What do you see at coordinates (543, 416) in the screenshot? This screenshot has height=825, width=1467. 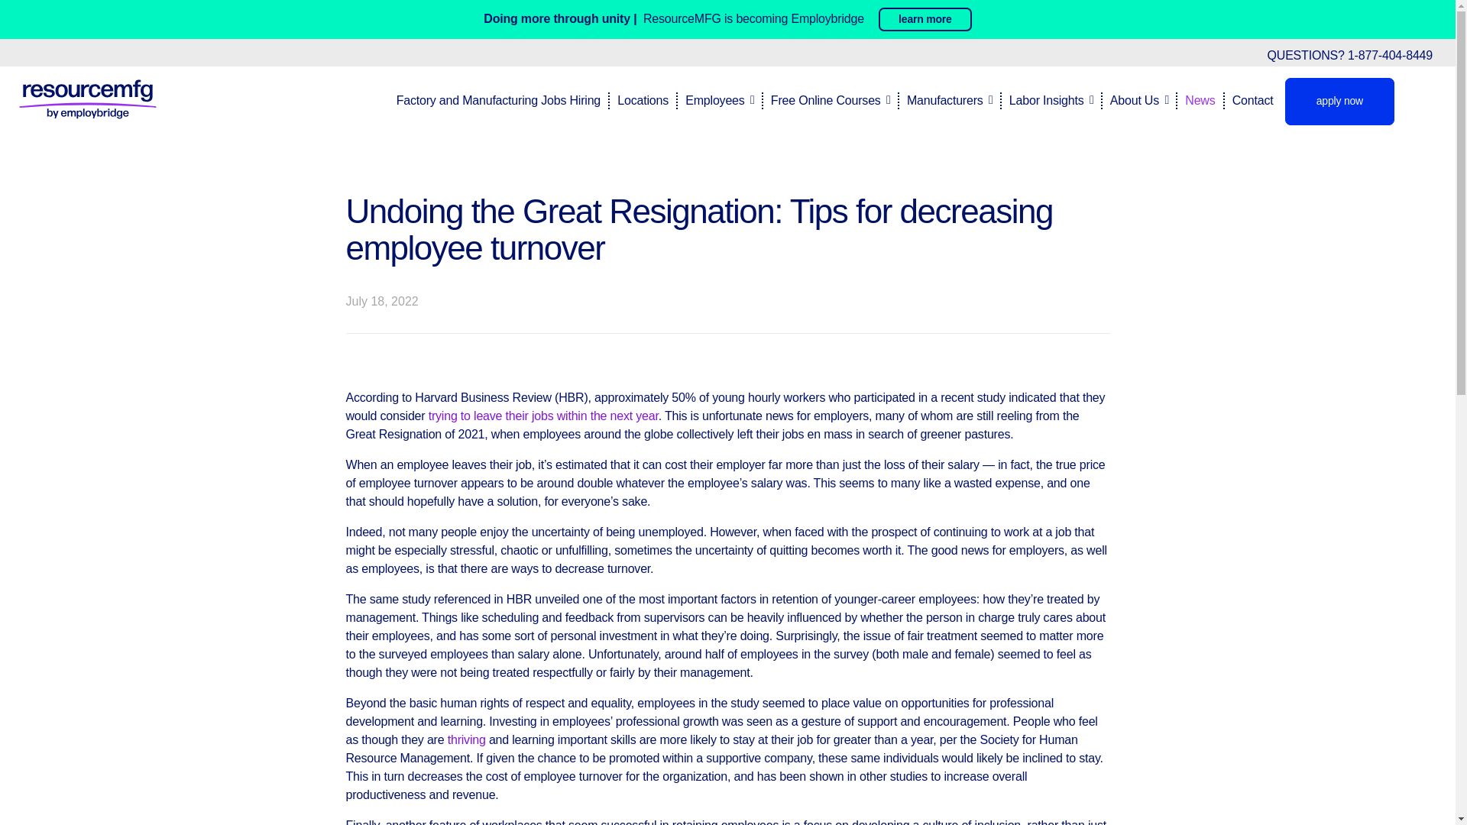 I see `trying to leave their jobs within the next year` at bounding box center [543, 416].